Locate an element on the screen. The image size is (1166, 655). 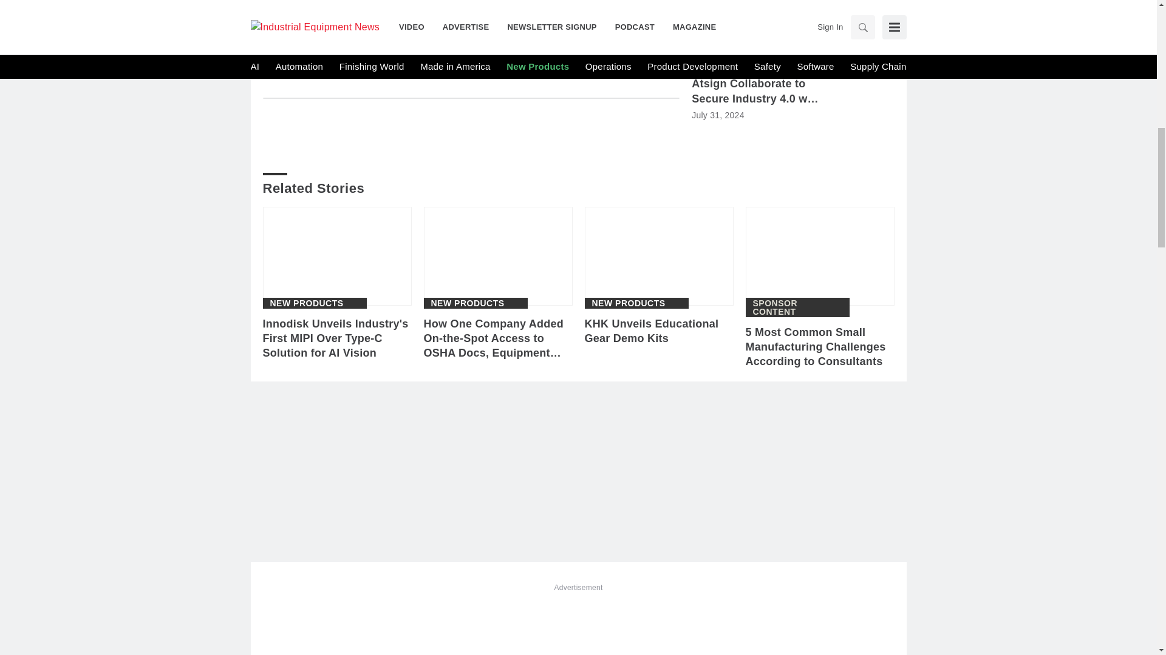
New Products is located at coordinates (628, 303).